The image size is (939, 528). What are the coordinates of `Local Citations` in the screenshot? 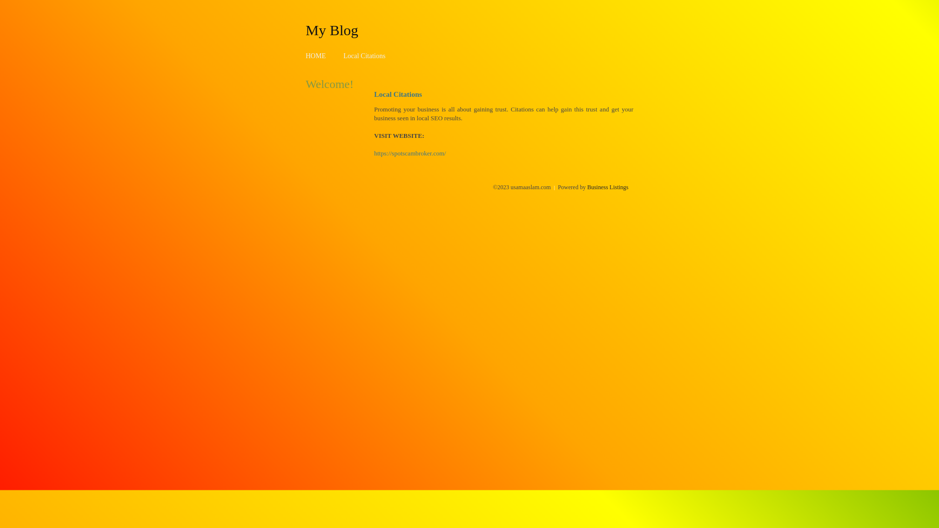 It's located at (364, 56).